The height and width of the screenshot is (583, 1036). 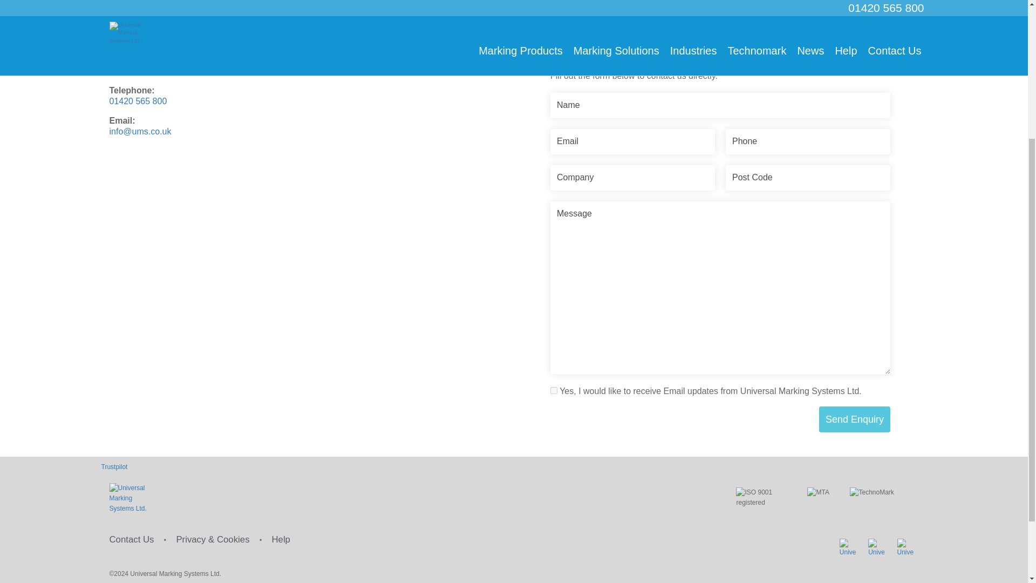 What do you see at coordinates (879, 492) in the screenshot?
I see `TechnoMark` at bounding box center [879, 492].